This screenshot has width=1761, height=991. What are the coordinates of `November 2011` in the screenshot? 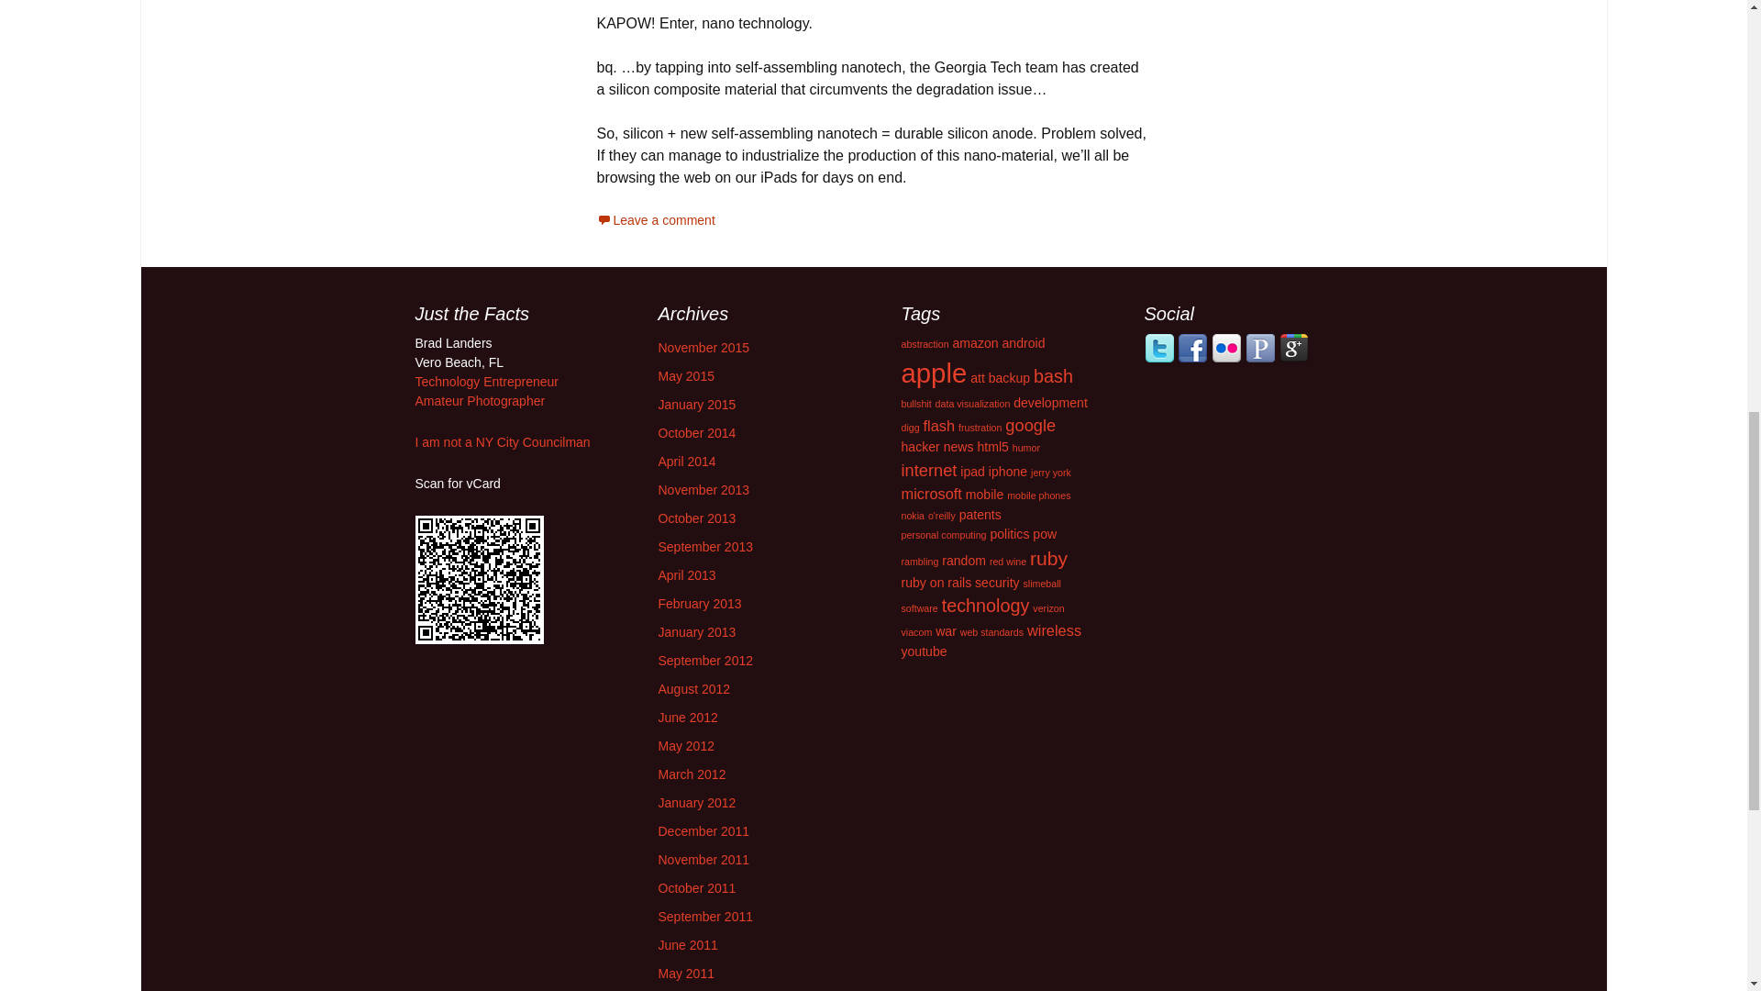 It's located at (704, 859).